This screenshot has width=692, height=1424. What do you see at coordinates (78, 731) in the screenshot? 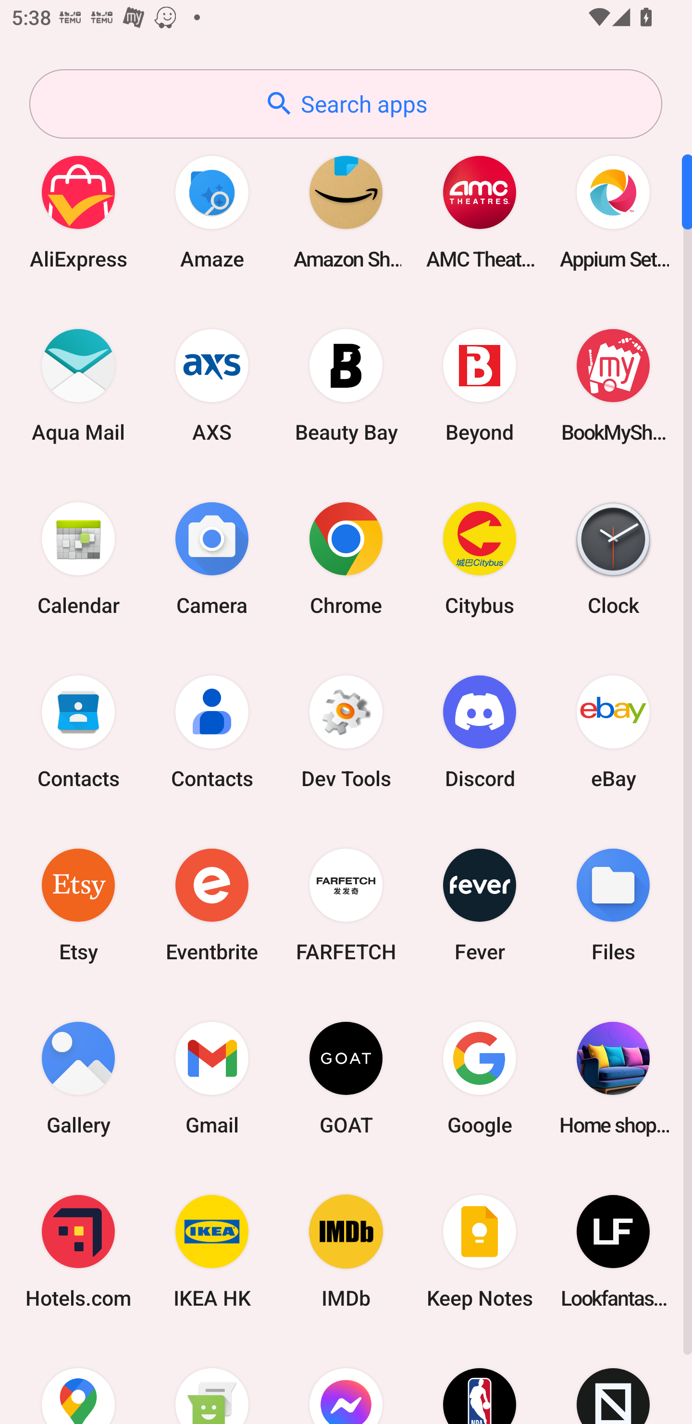
I see `Contacts` at bounding box center [78, 731].